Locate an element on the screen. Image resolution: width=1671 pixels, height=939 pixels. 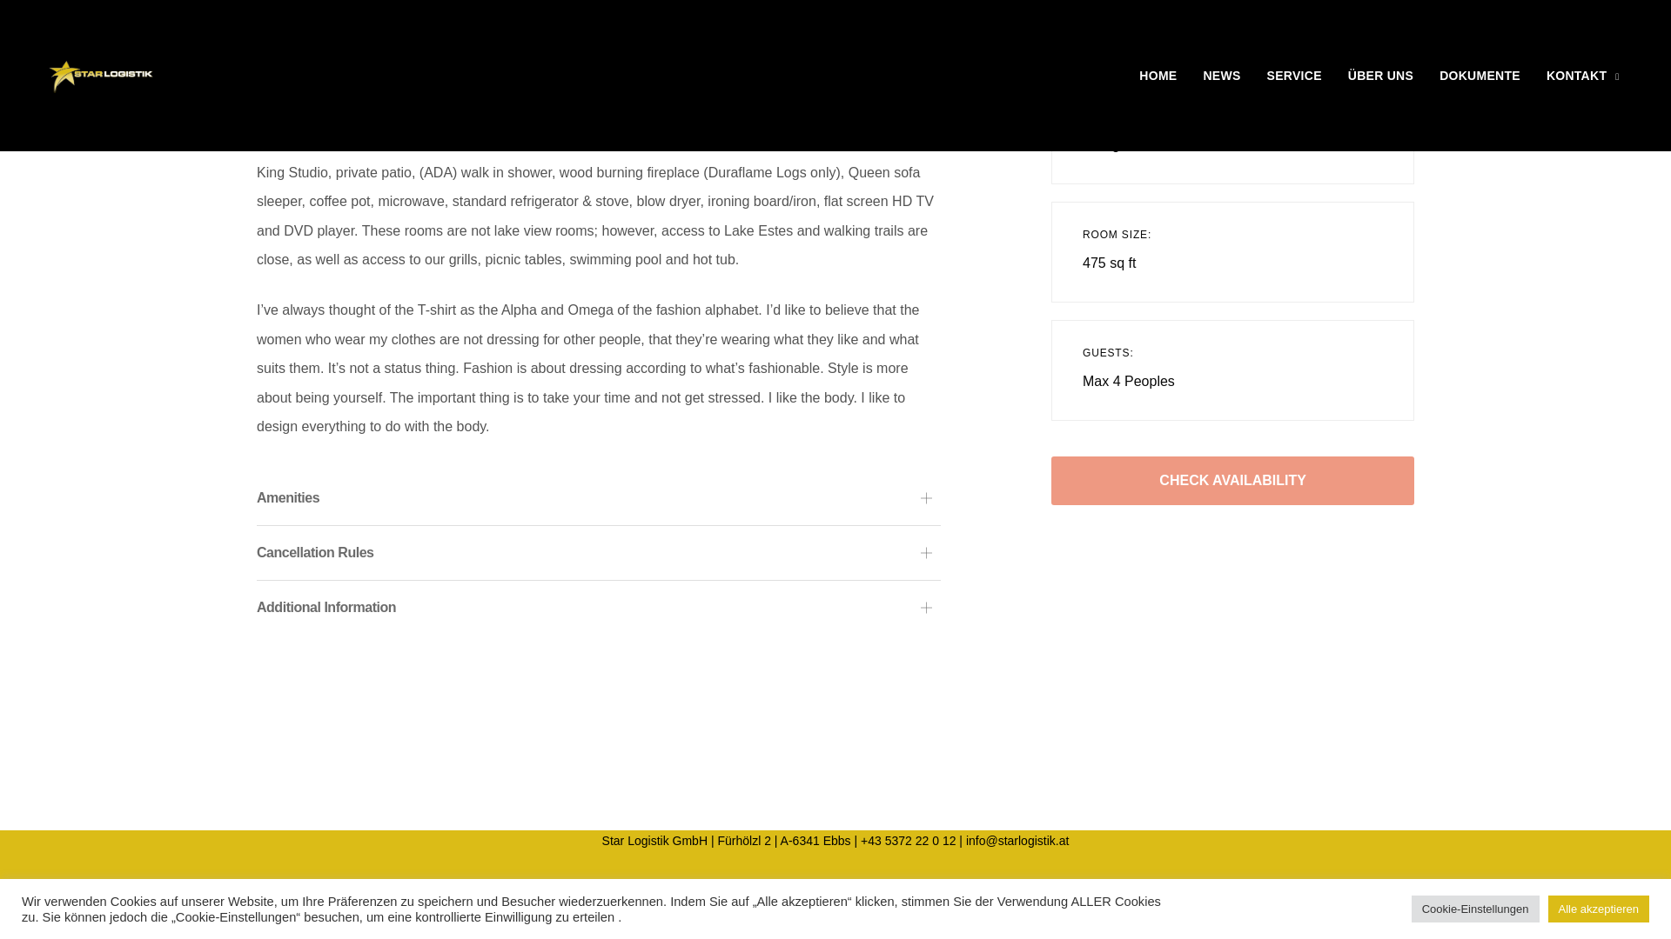
KONTAKT is located at coordinates (1582, 76).